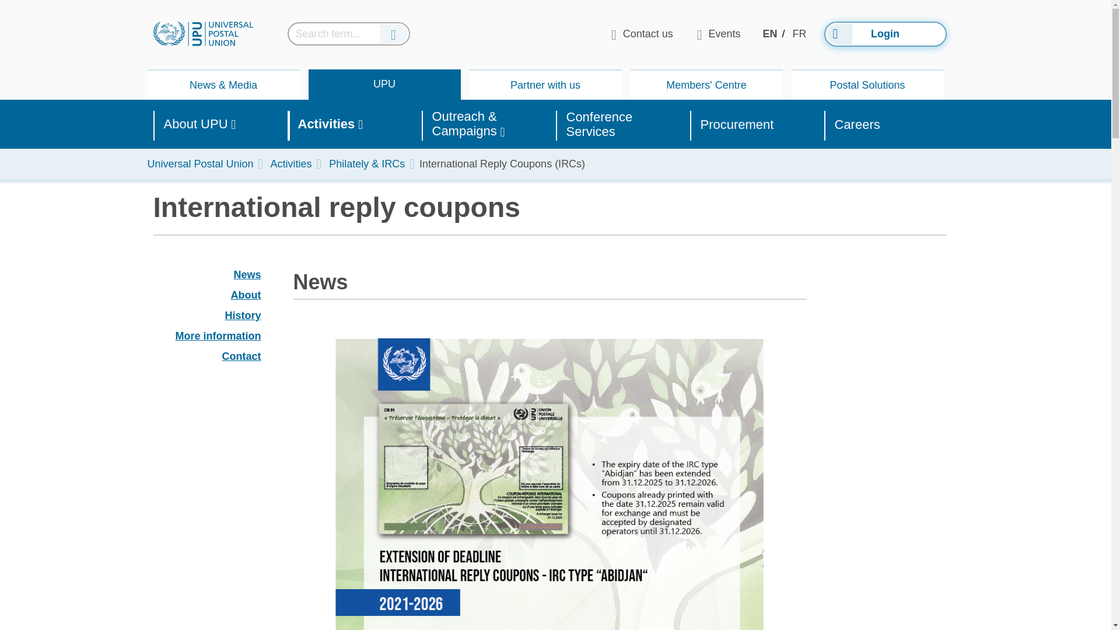 This screenshot has height=630, width=1120. I want to click on Contact, so click(206, 357).